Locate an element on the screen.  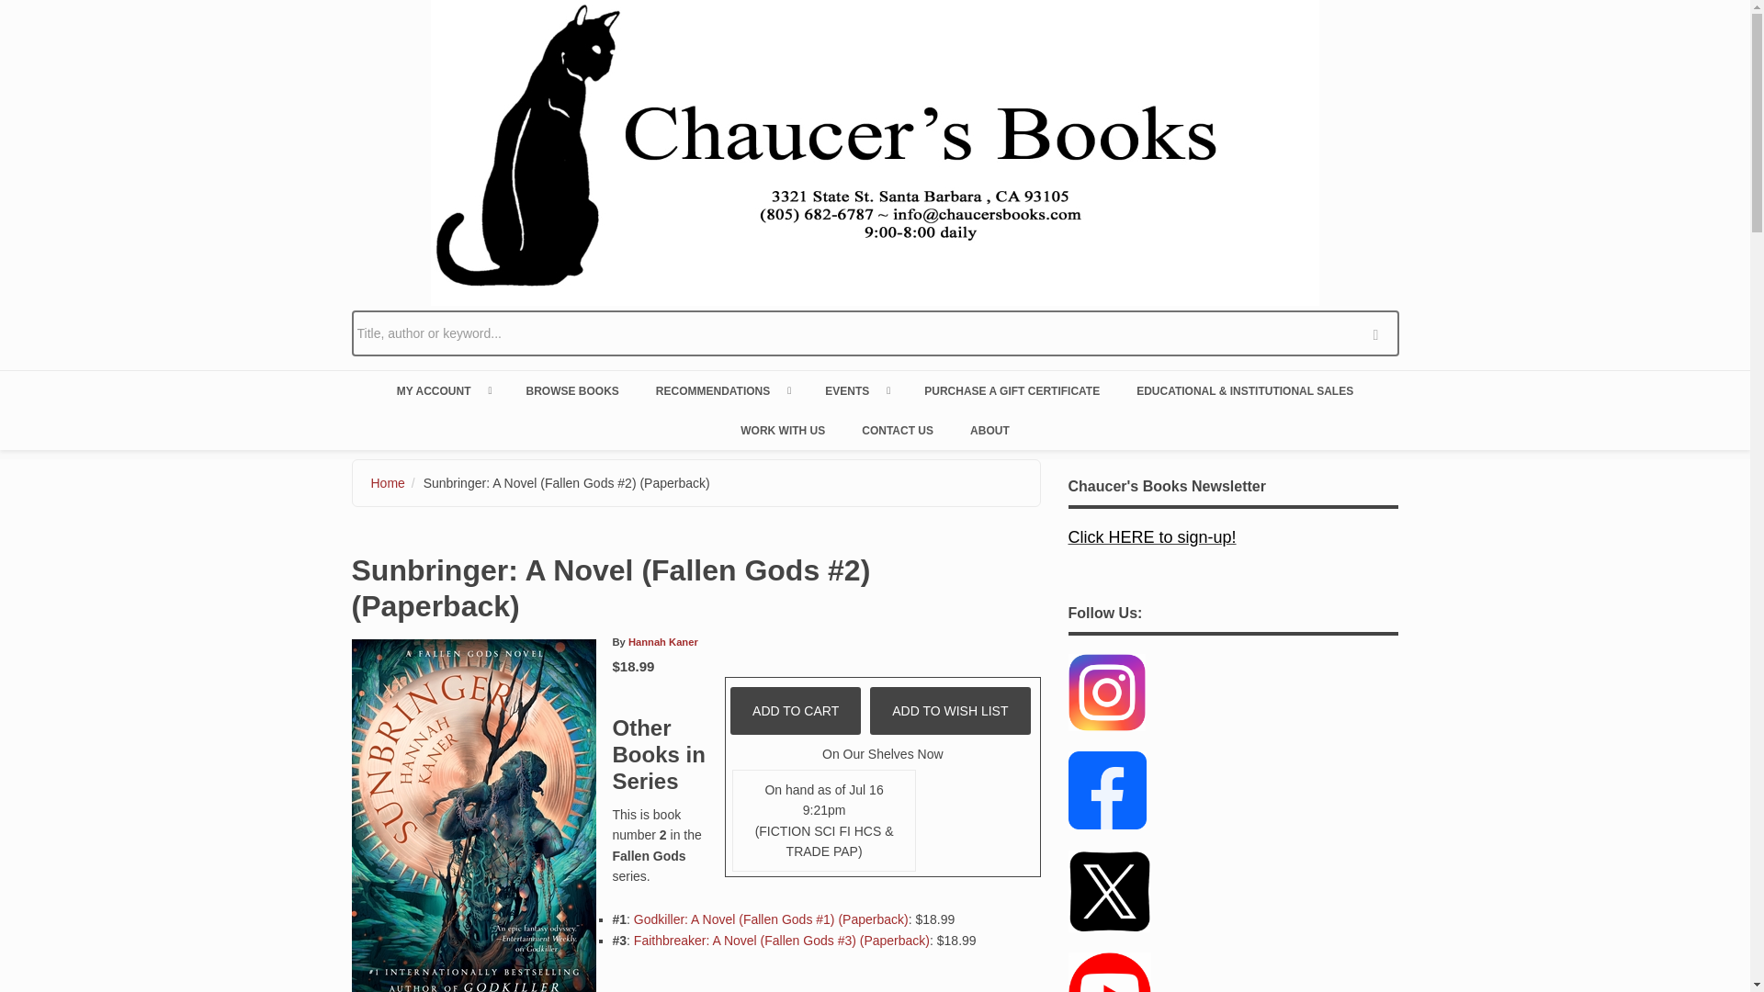
MY ACCOUNT is located at coordinates (443, 390).